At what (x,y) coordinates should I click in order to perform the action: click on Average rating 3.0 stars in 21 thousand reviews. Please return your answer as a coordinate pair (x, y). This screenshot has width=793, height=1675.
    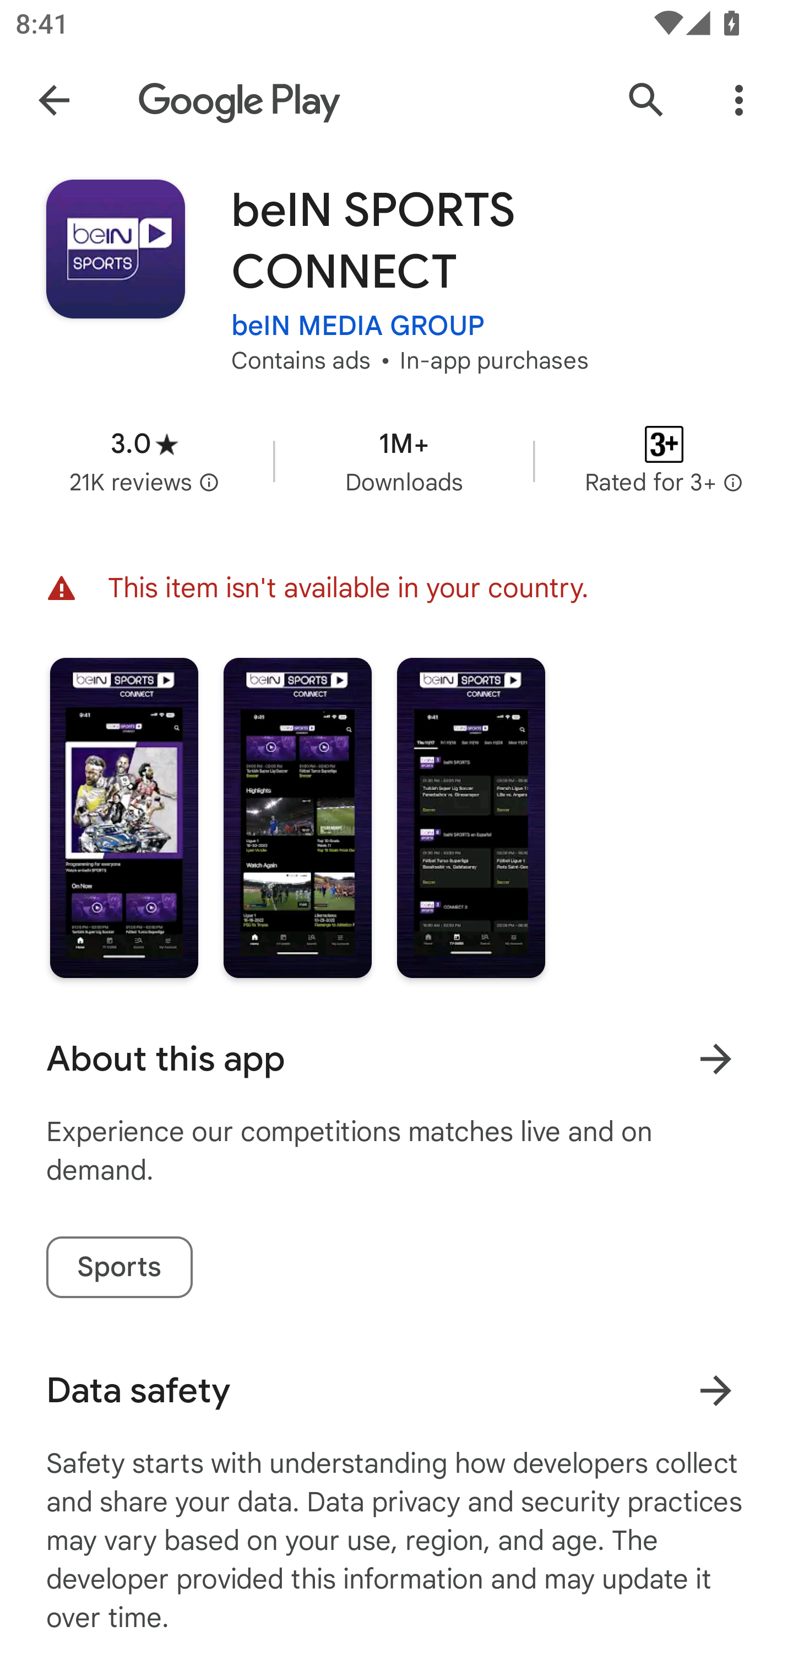
    Looking at the image, I should click on (144, 461).